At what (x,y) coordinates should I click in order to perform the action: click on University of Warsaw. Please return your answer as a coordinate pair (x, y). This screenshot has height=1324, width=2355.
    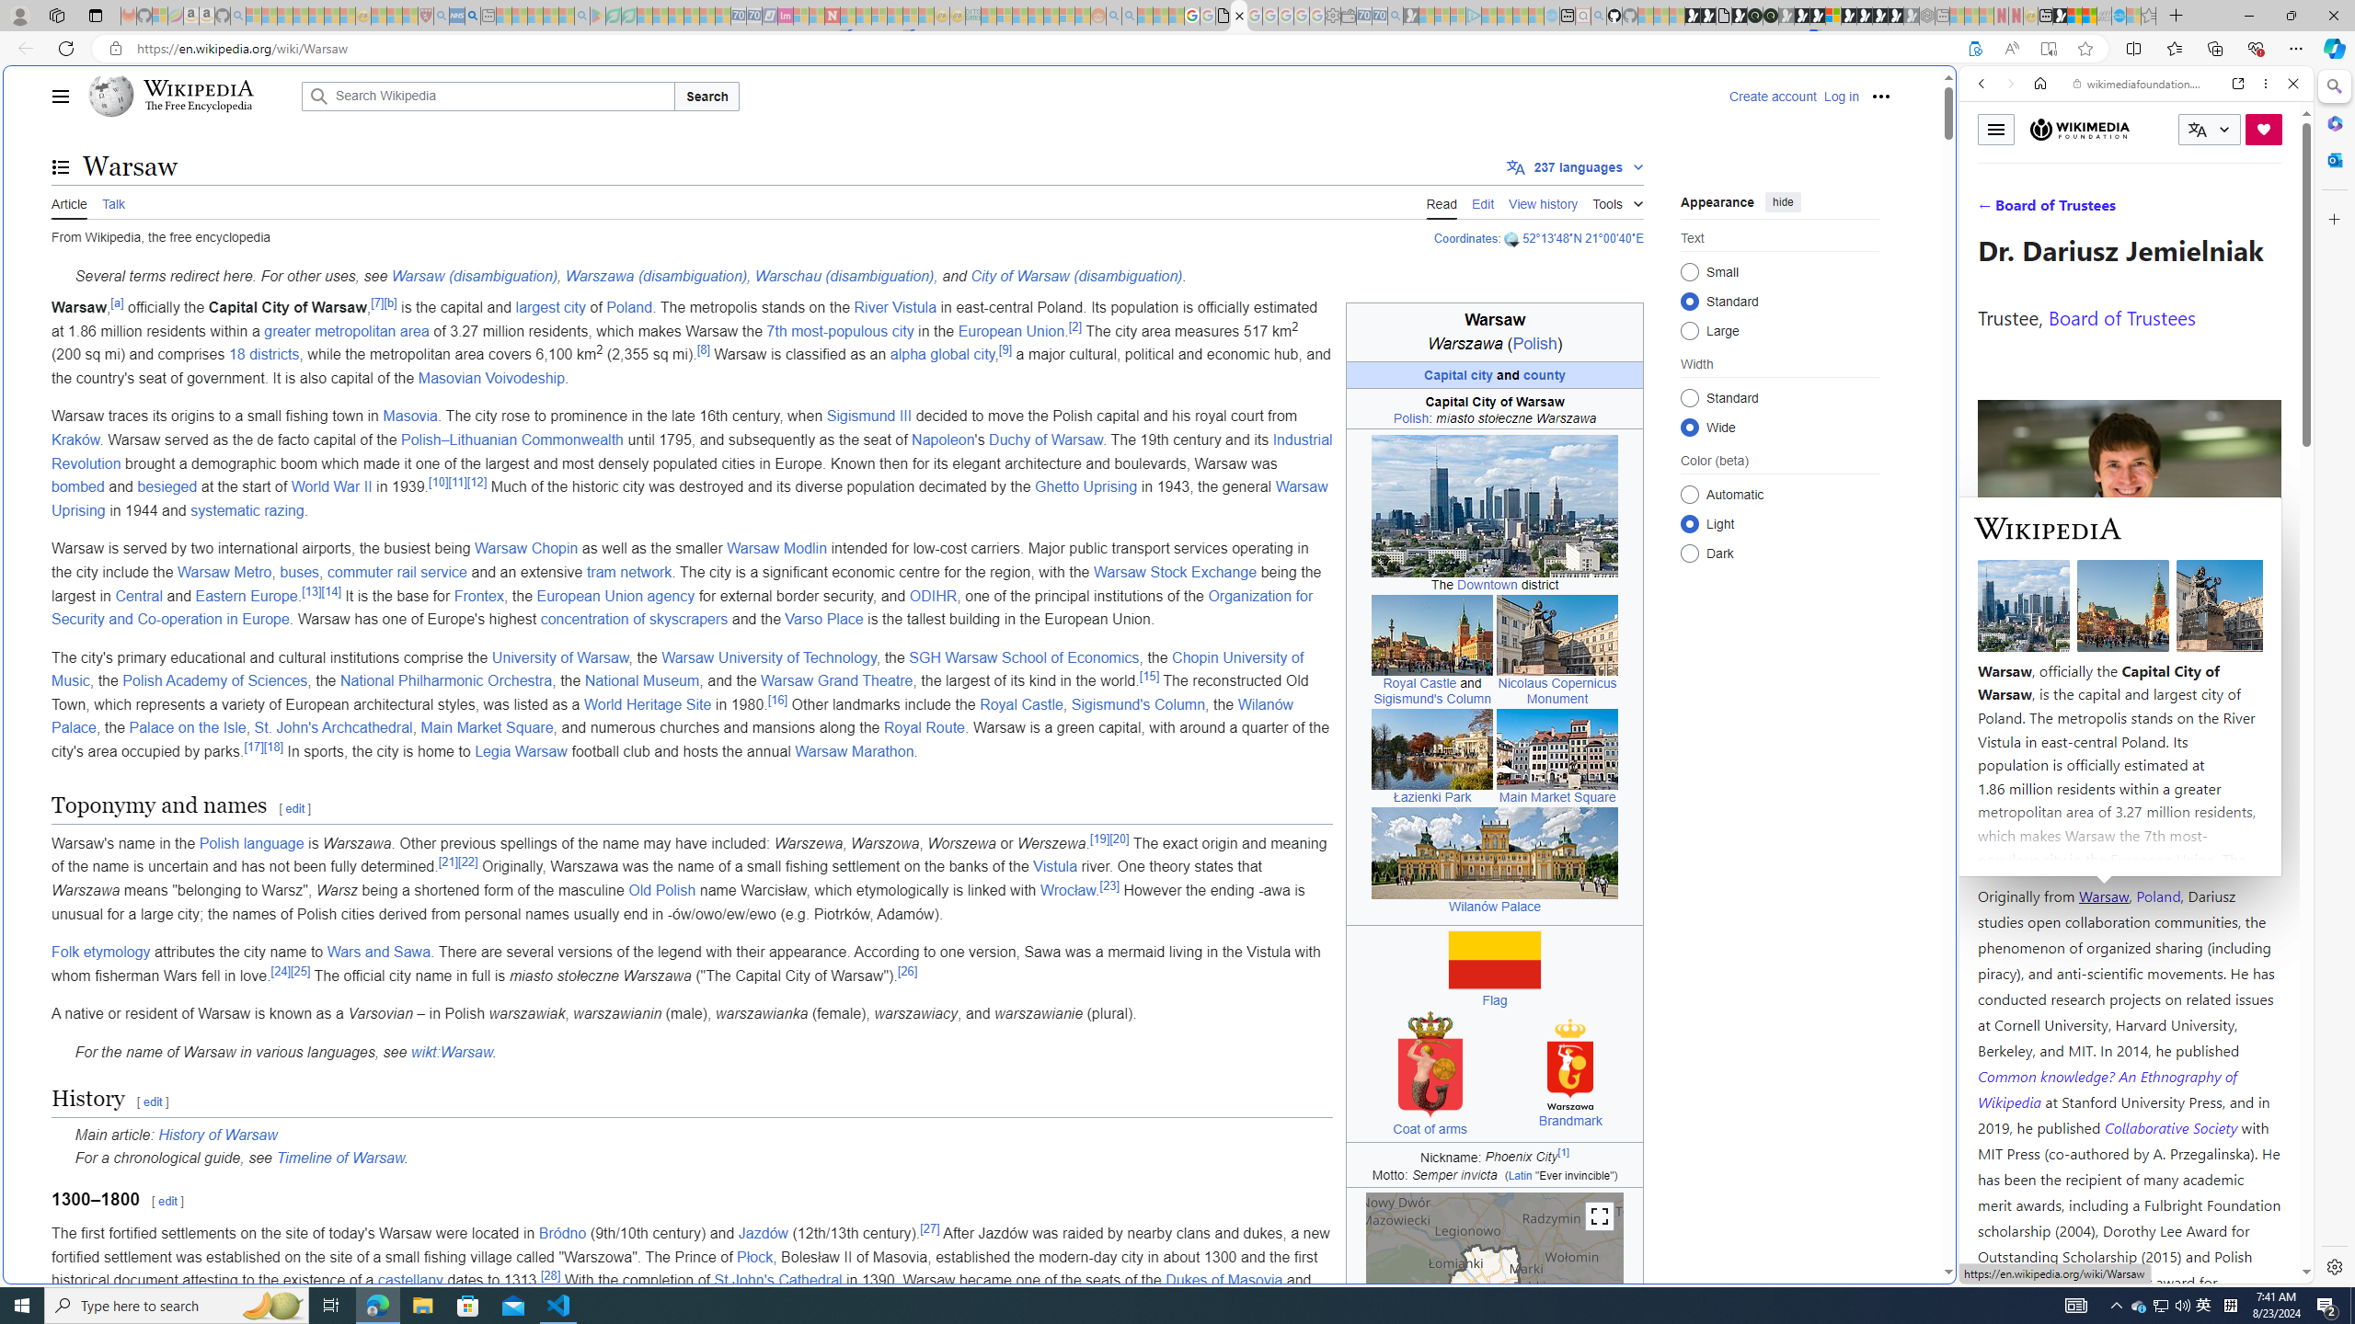
    Looking at the image, I should click on (560, 656).